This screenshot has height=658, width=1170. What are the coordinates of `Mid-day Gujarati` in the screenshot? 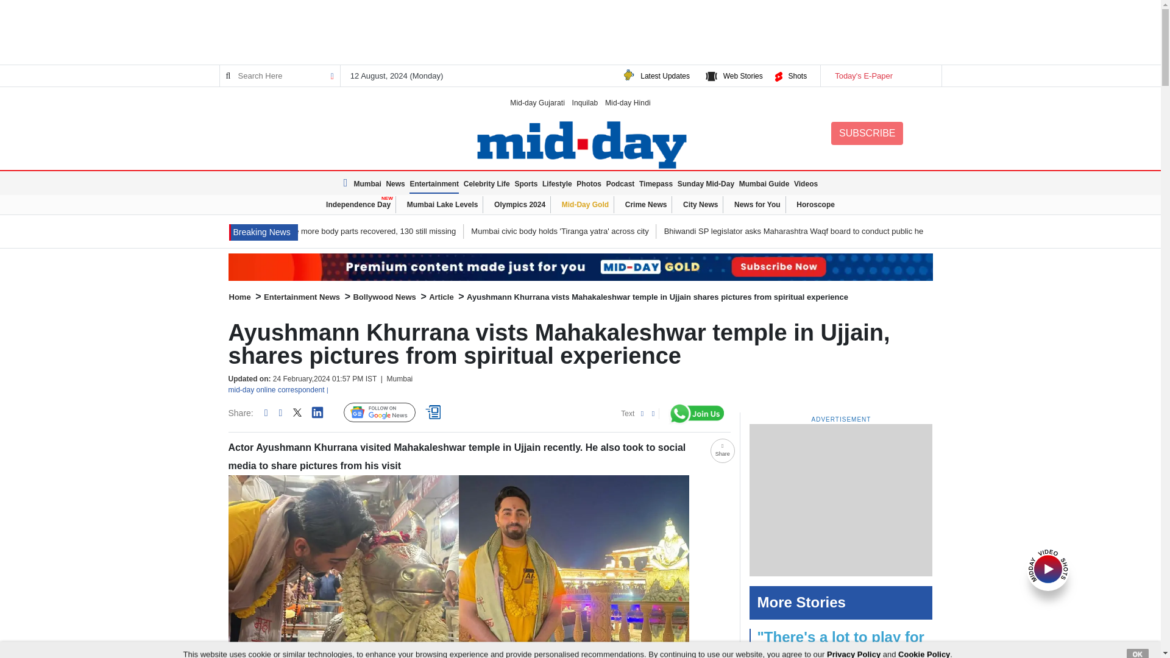 It's located at (537, 102).